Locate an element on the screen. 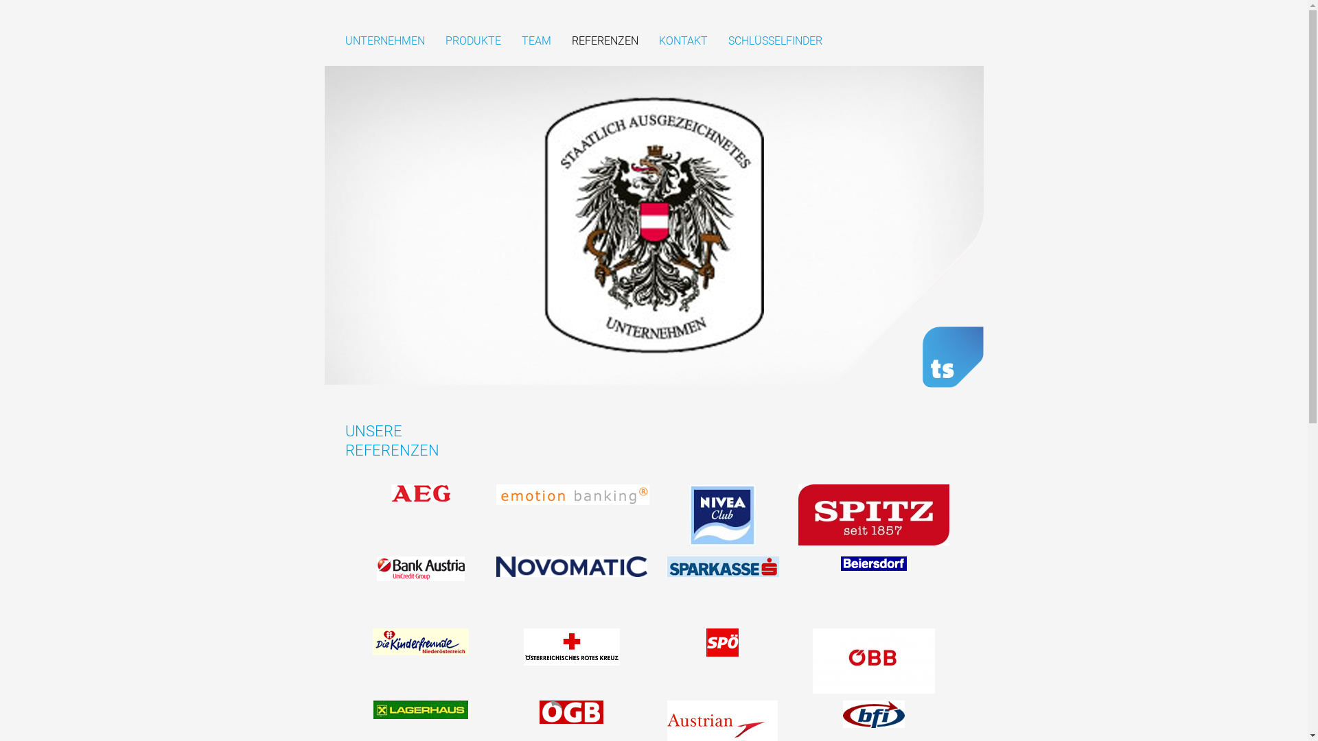 The width and height of the screenshot is (1318, 741). referenz is located at coordinates (420, 644).